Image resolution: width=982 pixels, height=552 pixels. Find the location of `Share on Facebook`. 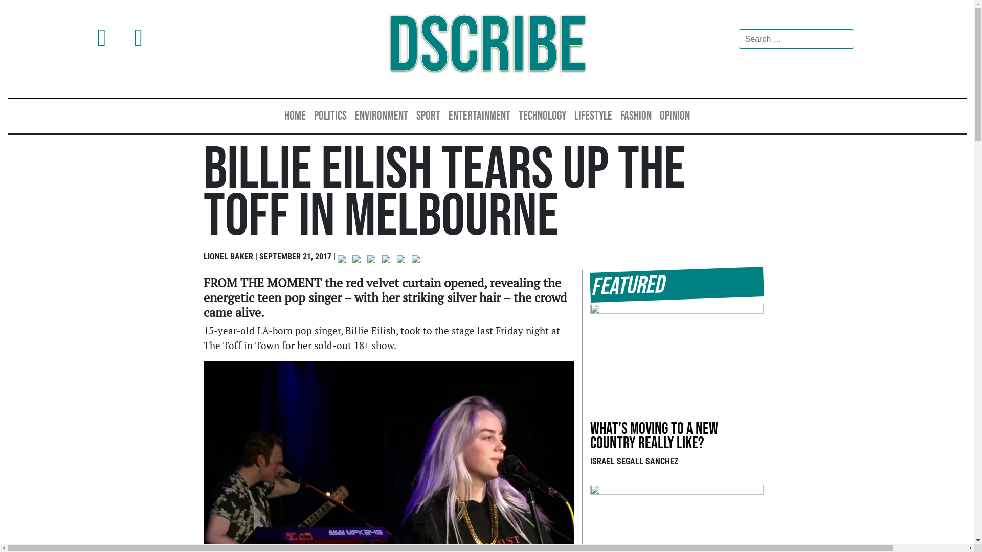

Share on Facebook is located at coordinates (342, 259).